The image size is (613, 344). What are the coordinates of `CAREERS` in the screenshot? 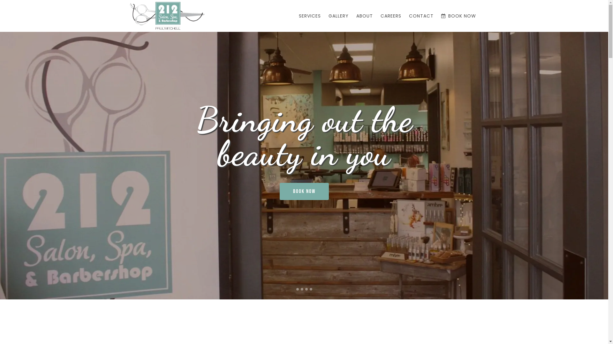 It's located at (391, 16).